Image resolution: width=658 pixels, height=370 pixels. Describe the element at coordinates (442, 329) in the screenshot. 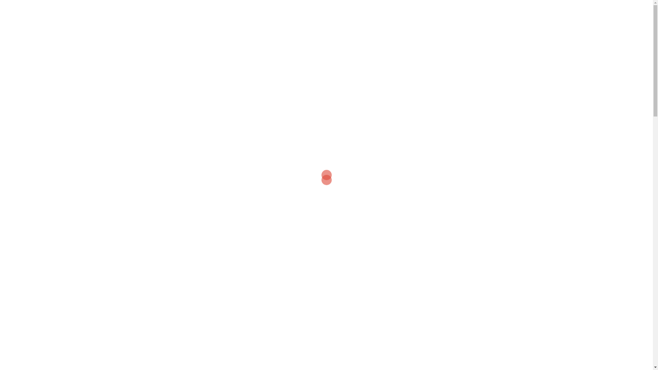

I see `Autres` at that location.